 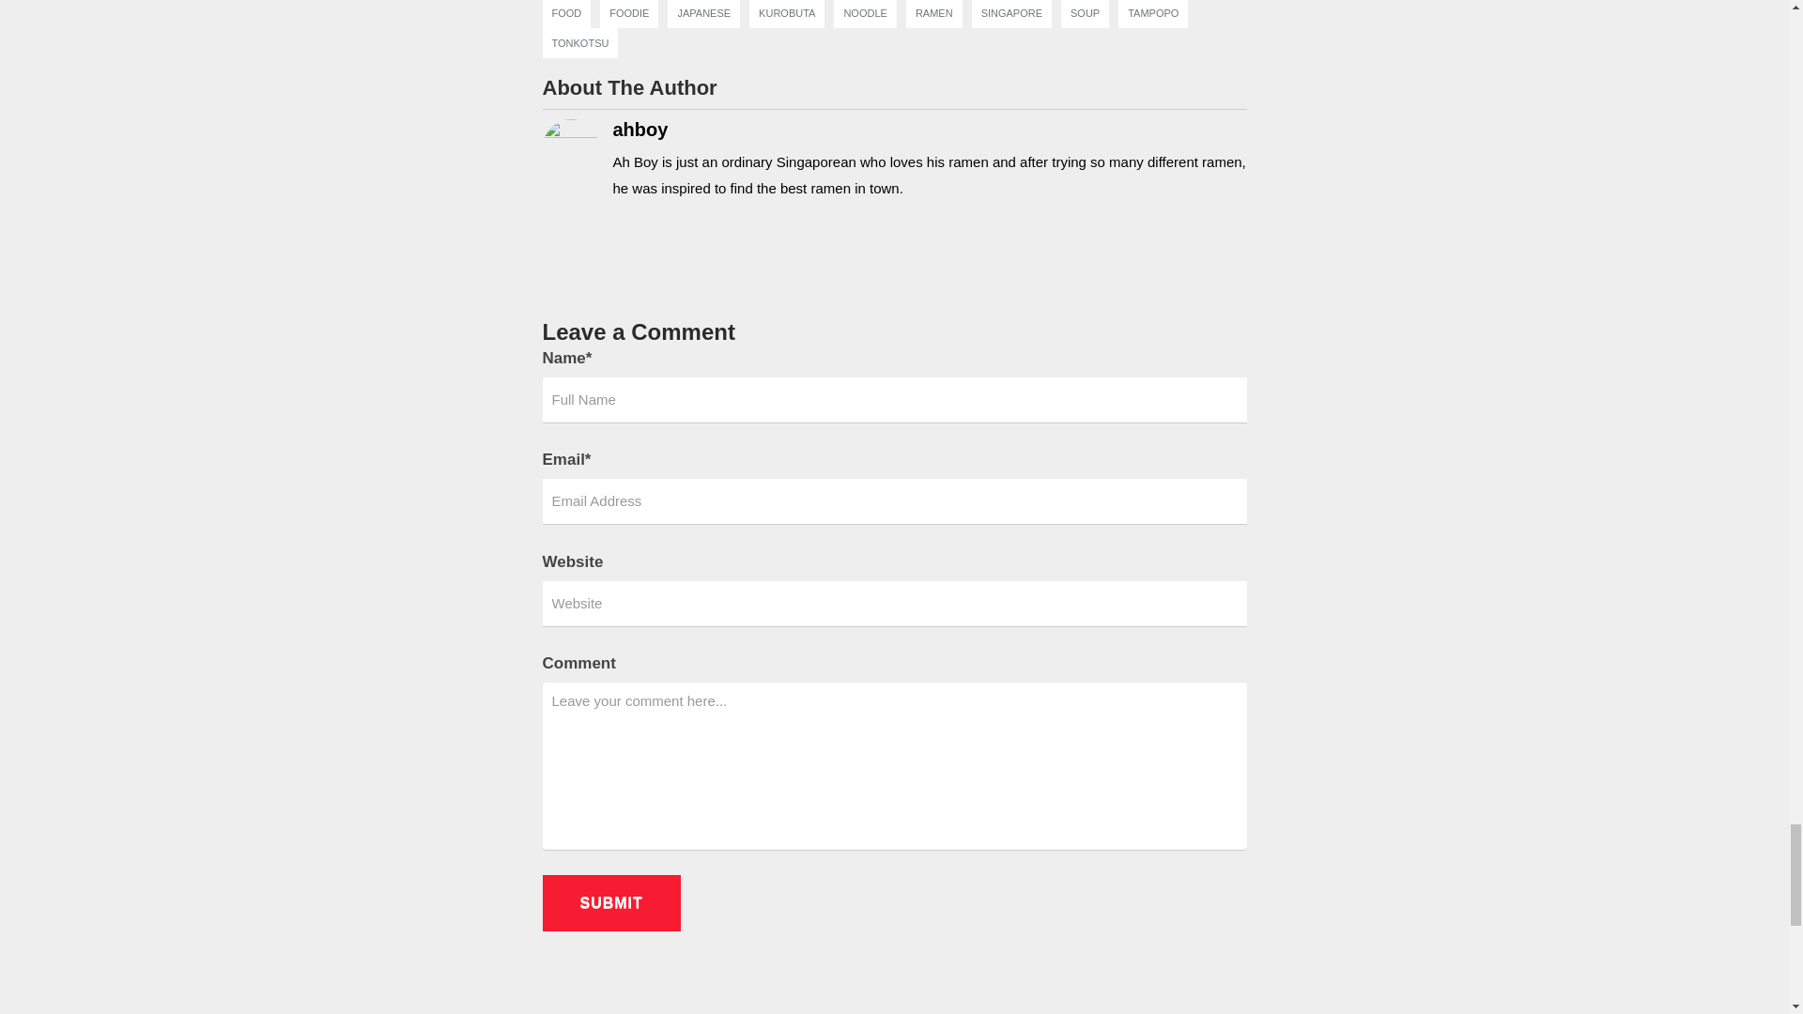 What do you see at coordinates (703, 13) in the screenshot?
I see `JAPANESE` at bounding box center [703, 13].